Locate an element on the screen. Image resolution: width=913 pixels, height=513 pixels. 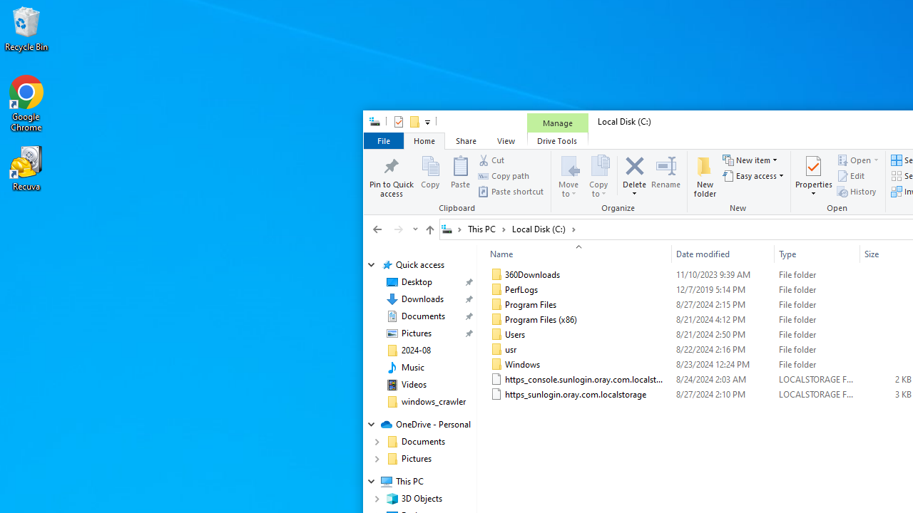
Quick access is located at coordinates (419, 265).